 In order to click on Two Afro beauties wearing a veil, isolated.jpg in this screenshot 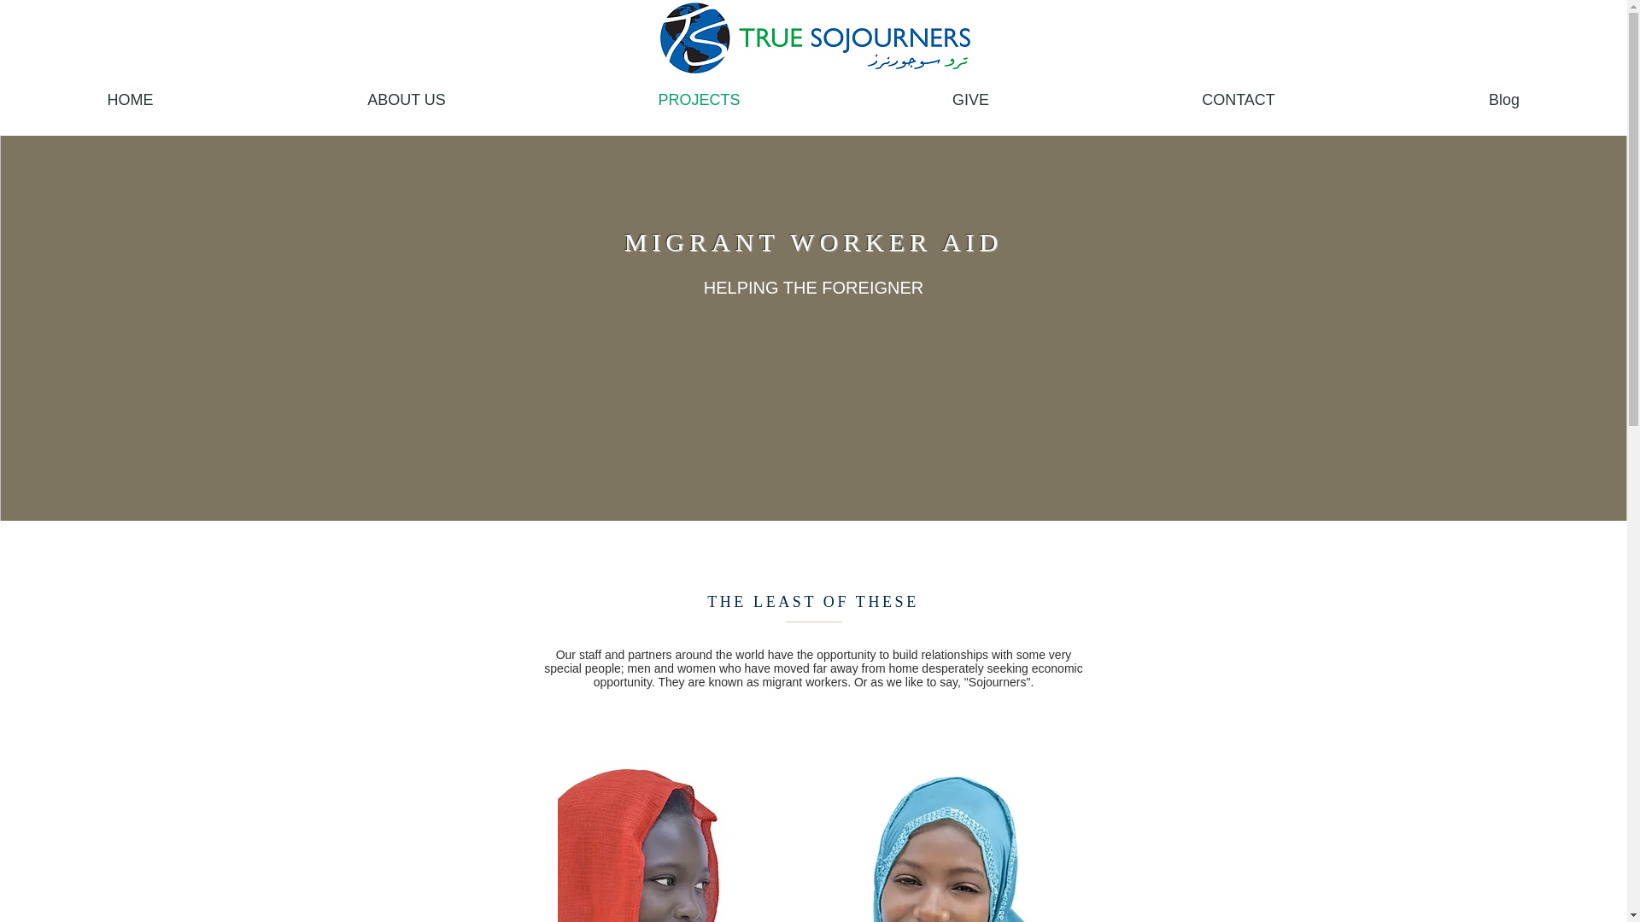, I will do `click(813, 830)`.